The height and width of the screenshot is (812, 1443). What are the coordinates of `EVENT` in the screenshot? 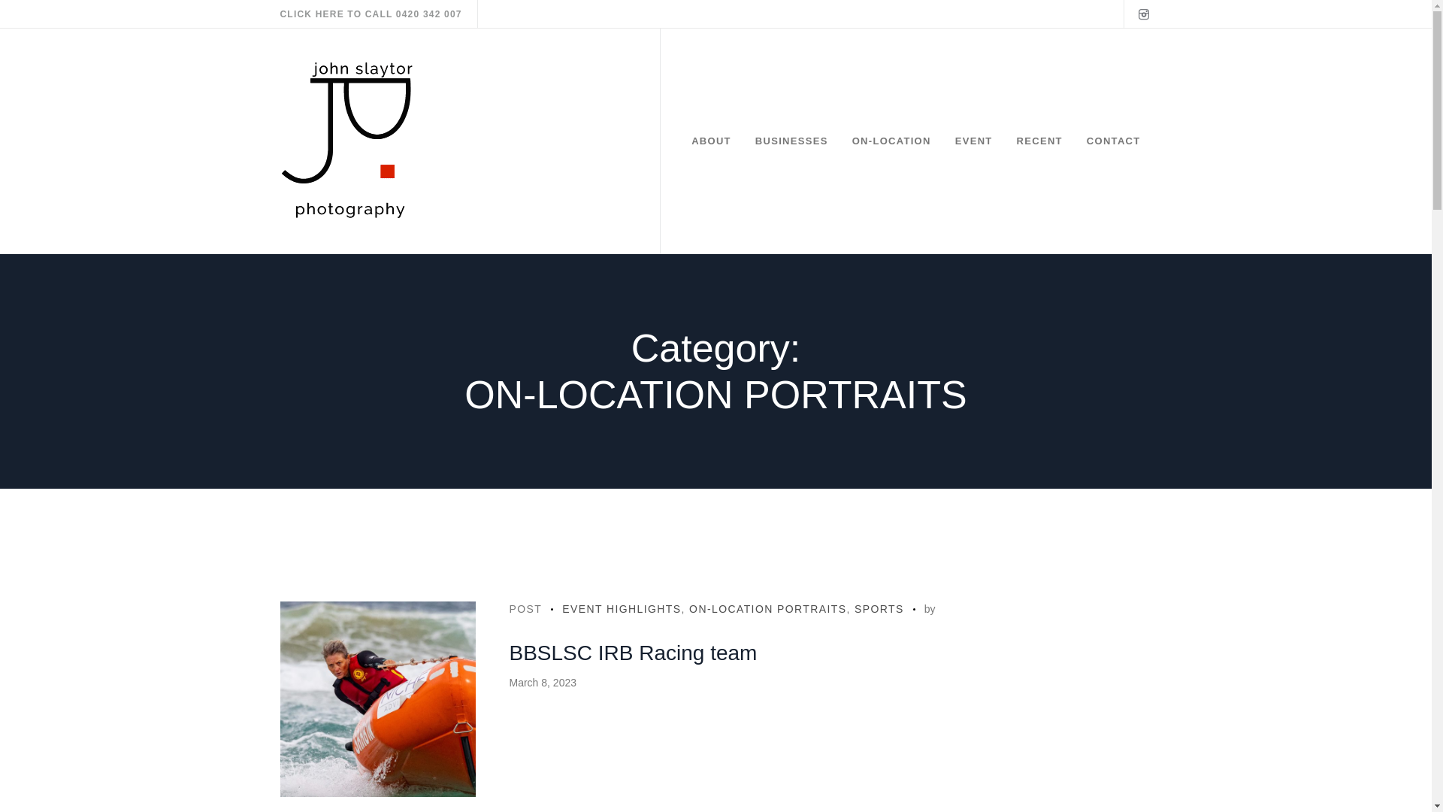 It's located at (974, 141).